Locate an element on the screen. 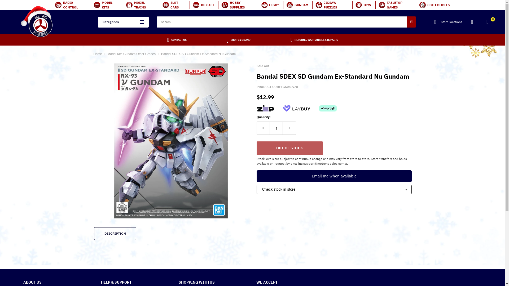  CONTACT US is located at coordinates (179, 40).